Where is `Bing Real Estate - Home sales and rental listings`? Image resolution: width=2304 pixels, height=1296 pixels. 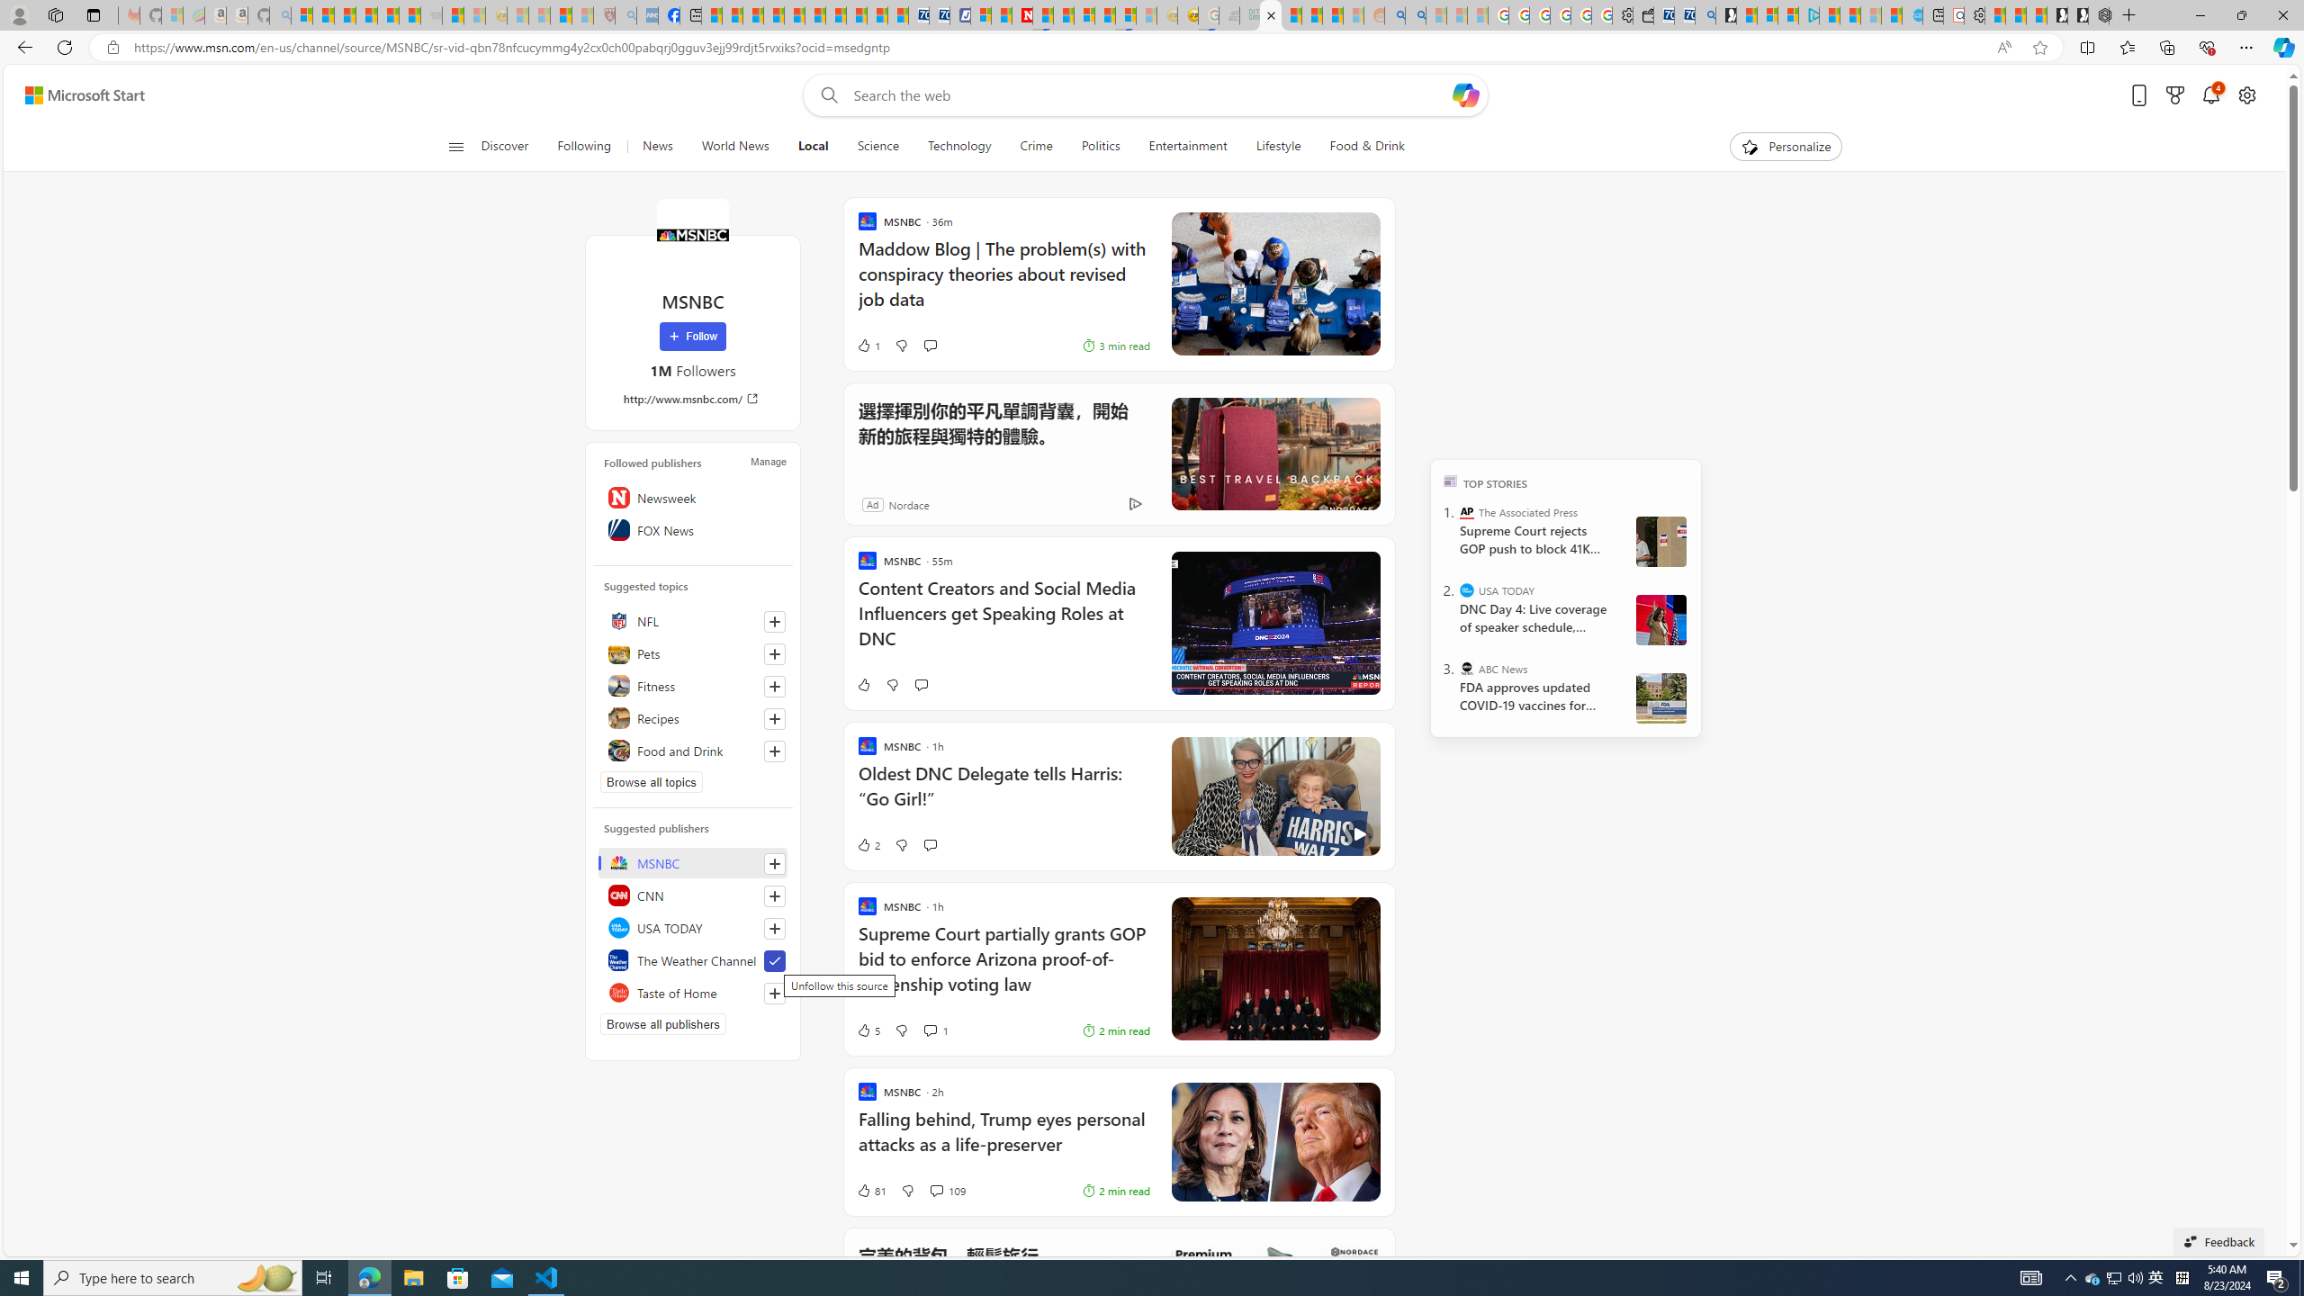 Bing Real Estate - Home sales and rental listings is located at coordinates (1705, 15).